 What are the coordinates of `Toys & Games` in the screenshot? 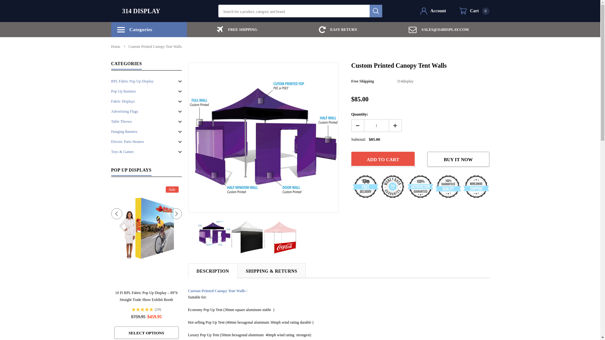 It's located at (122, 152).